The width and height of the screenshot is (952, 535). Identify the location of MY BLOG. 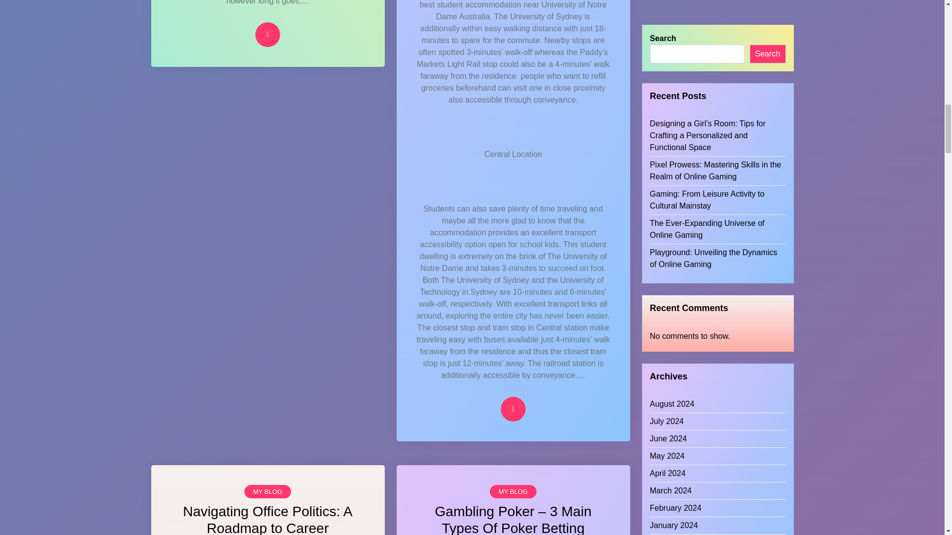
(513, 491).